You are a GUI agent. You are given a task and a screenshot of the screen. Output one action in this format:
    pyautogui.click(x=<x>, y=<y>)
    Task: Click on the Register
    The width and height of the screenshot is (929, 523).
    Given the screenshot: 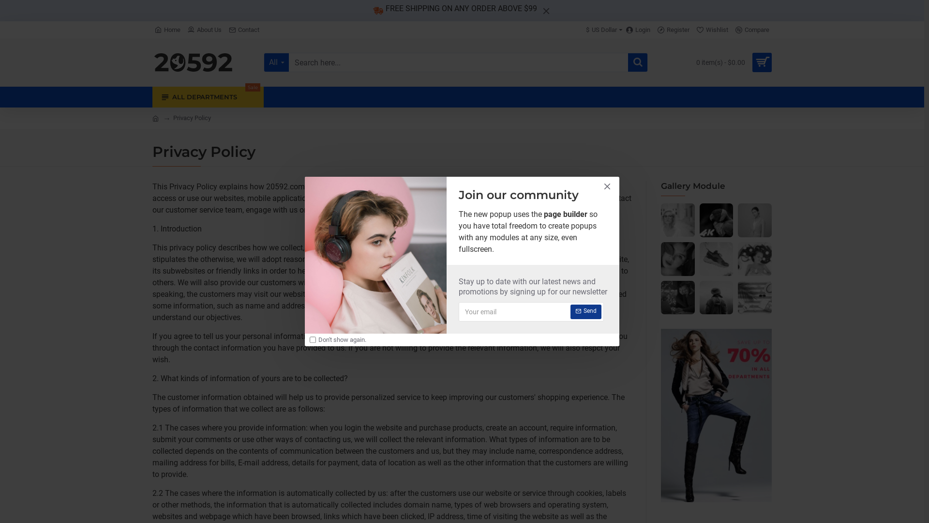 What is the action you would take?
    pyautogui.click(x=674, y=30)
    